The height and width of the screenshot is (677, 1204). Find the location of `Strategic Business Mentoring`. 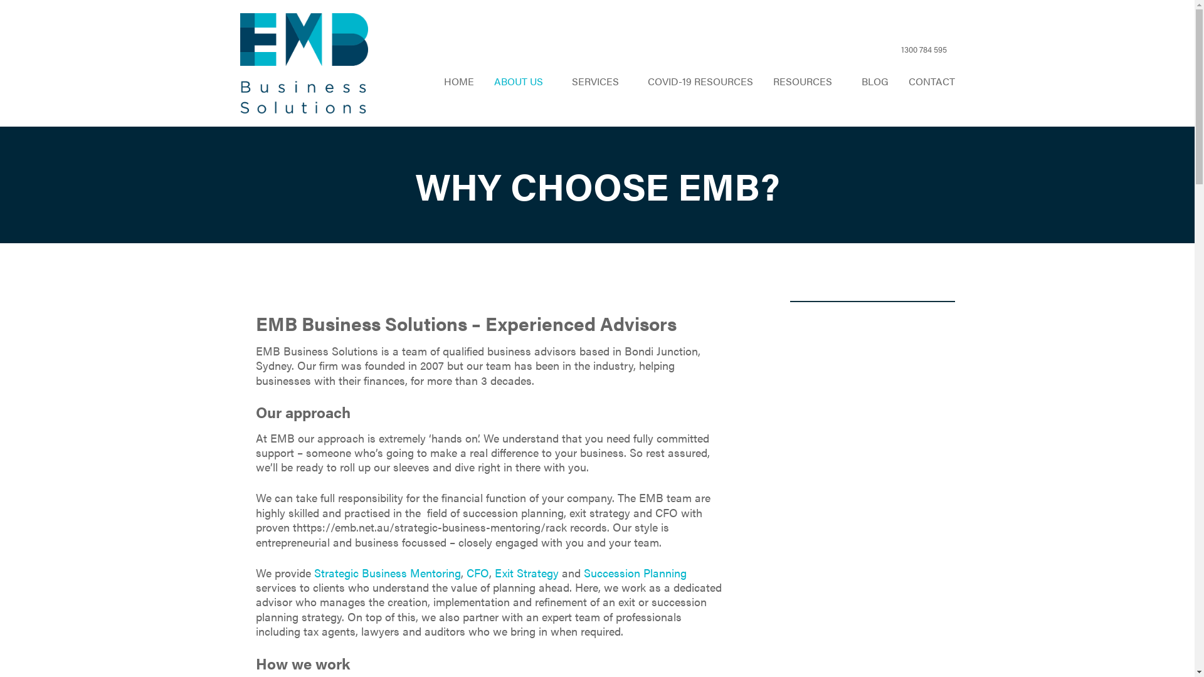

Strategic Business Mentoring is located at coordinates (387, 573).